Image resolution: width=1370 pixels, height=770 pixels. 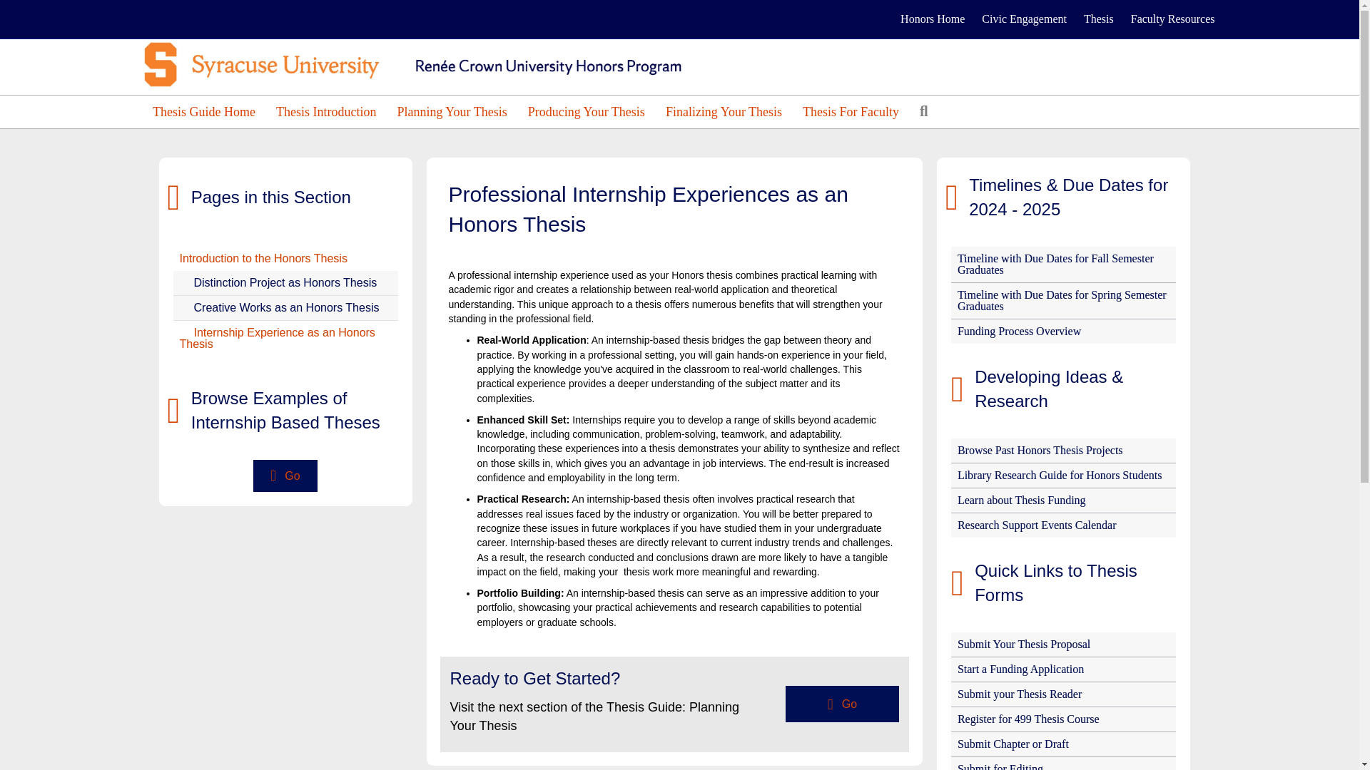 What do you see at coordinates (284, 258) in the screenshot?
I see `Introduction to the Honors Thesis` at bounding box center [284, 258].